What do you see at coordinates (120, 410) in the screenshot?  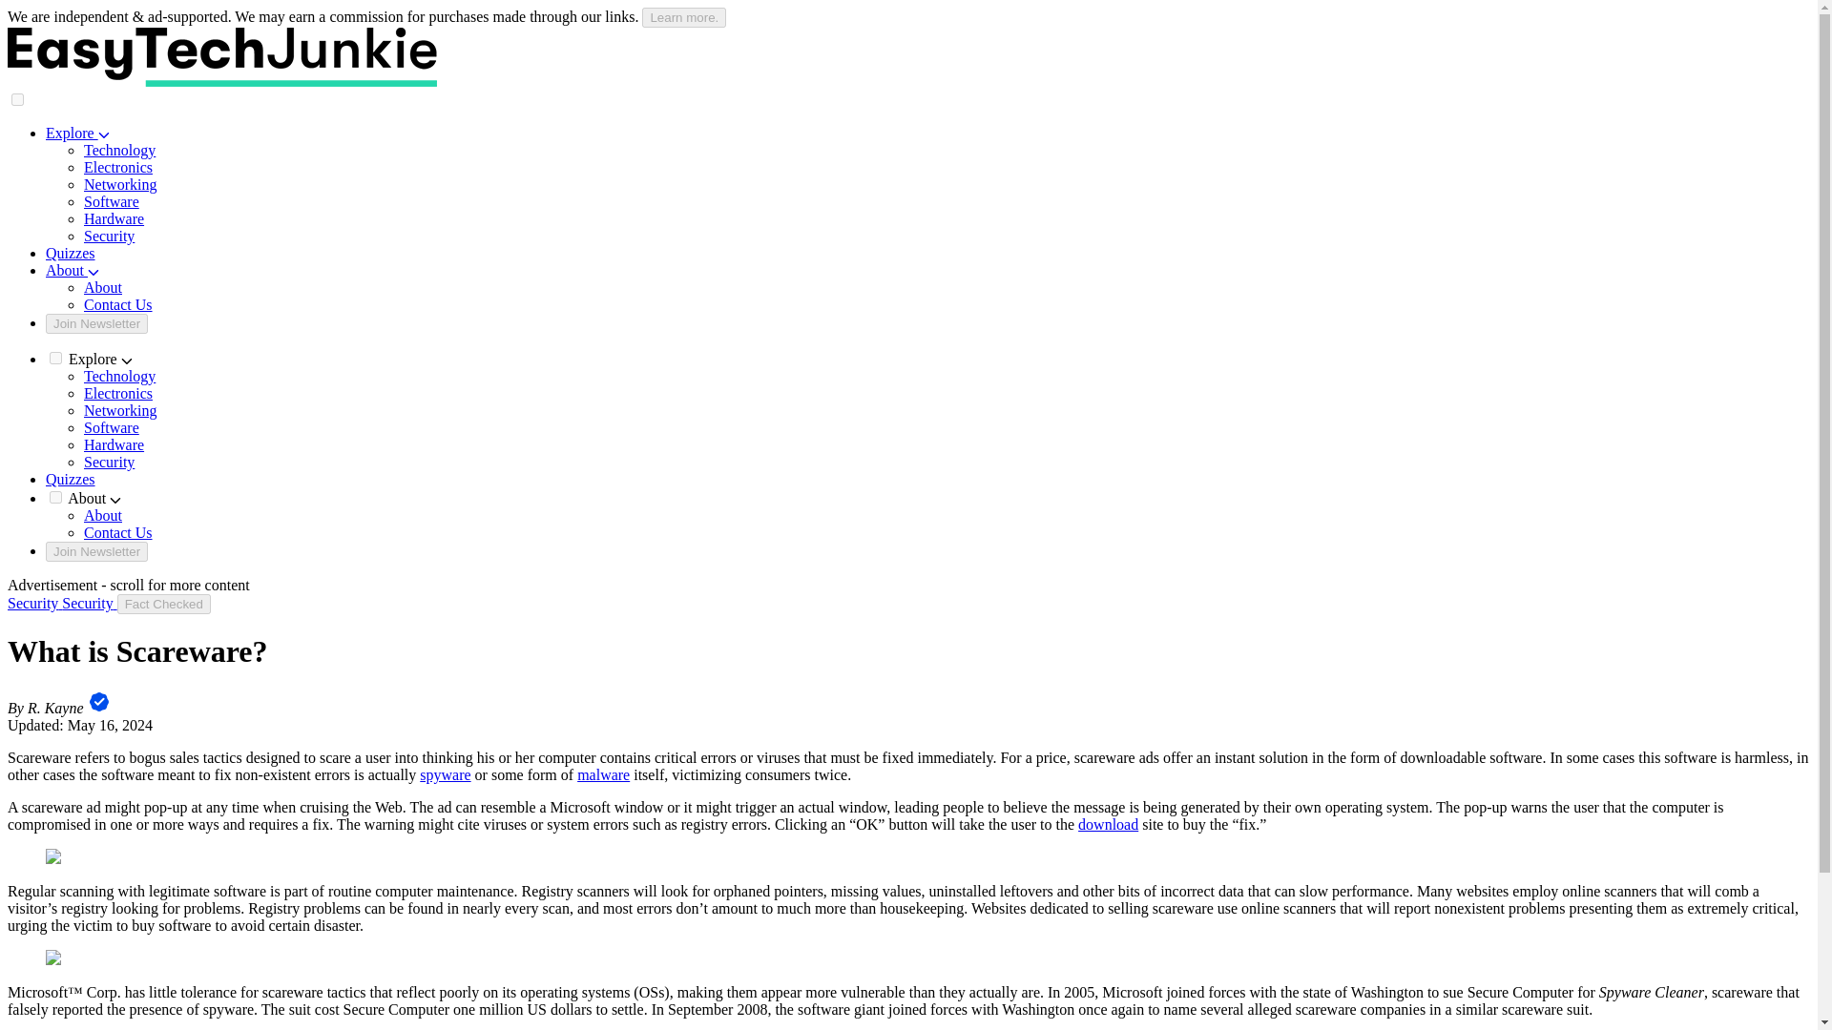 I see `Networking` at bounding box center [120, 410].